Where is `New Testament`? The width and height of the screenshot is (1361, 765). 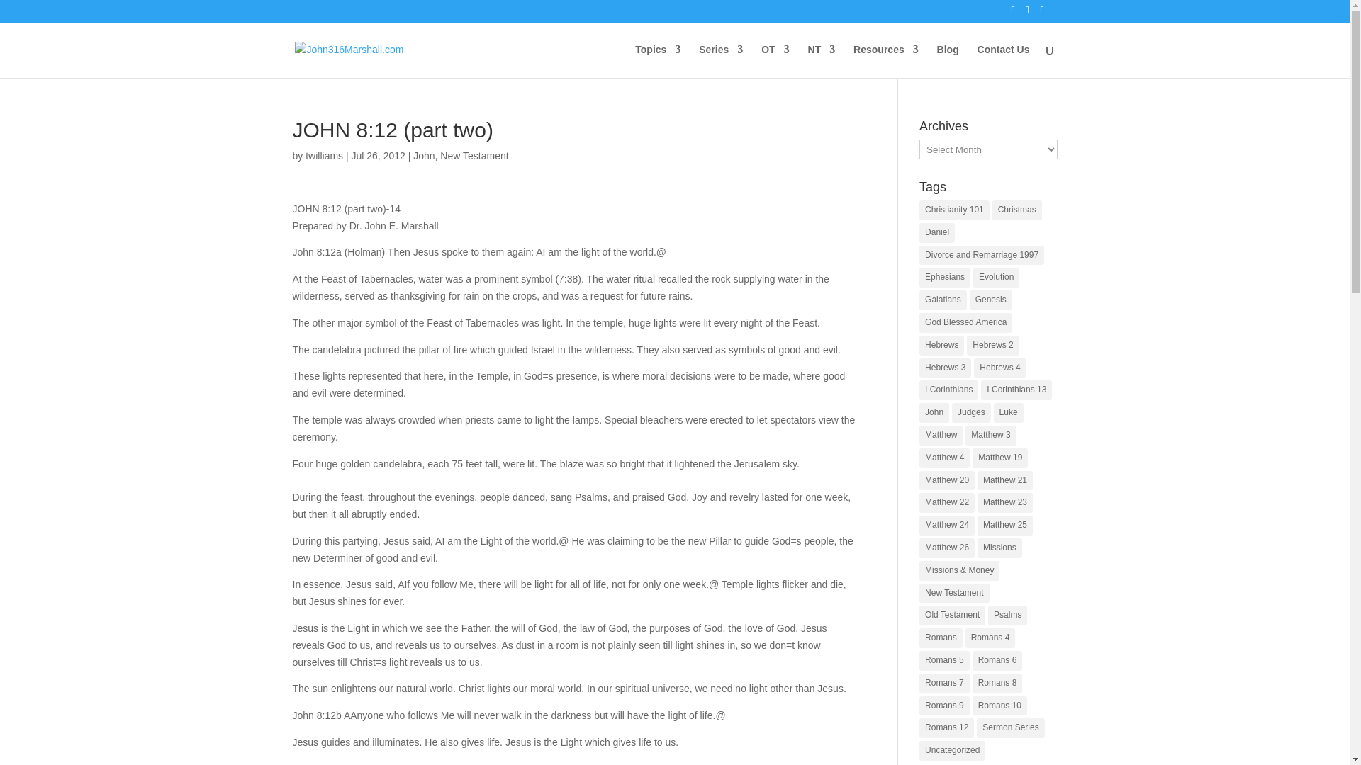 New Testament is located at coordinates (474, 155).